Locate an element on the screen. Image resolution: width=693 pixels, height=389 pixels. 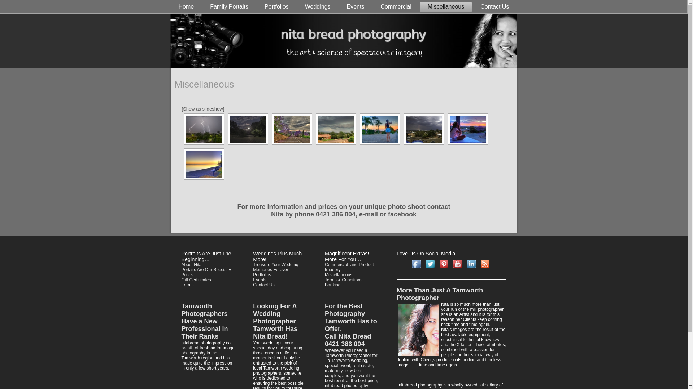
nita bread photography is located at coordinates (353, 34).